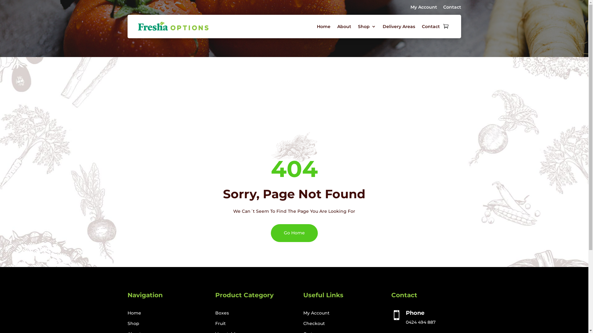 The height and width of the screenshot is (333, 593). I want to click on Boxes, so click(222, 313).